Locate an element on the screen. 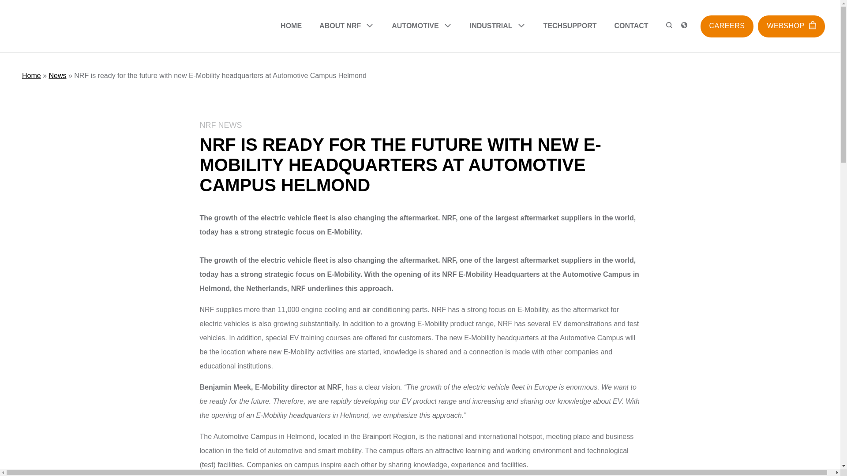 Image resolution: width=847 pixels, height=476 pixels. News is located at coordinates (57, 76).